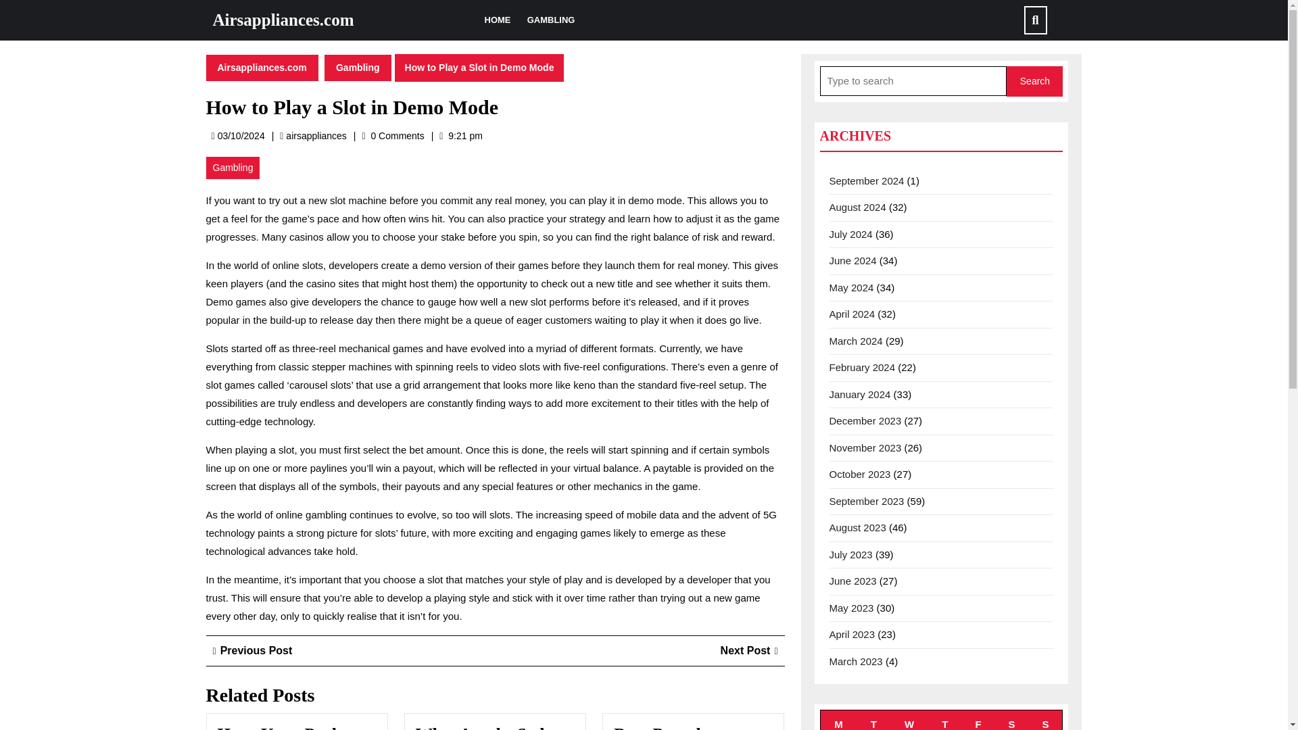 The image size is (1298, 730). Describe the element at coordinates (252, 650) in the screenshot. I see `Friday` at that location.